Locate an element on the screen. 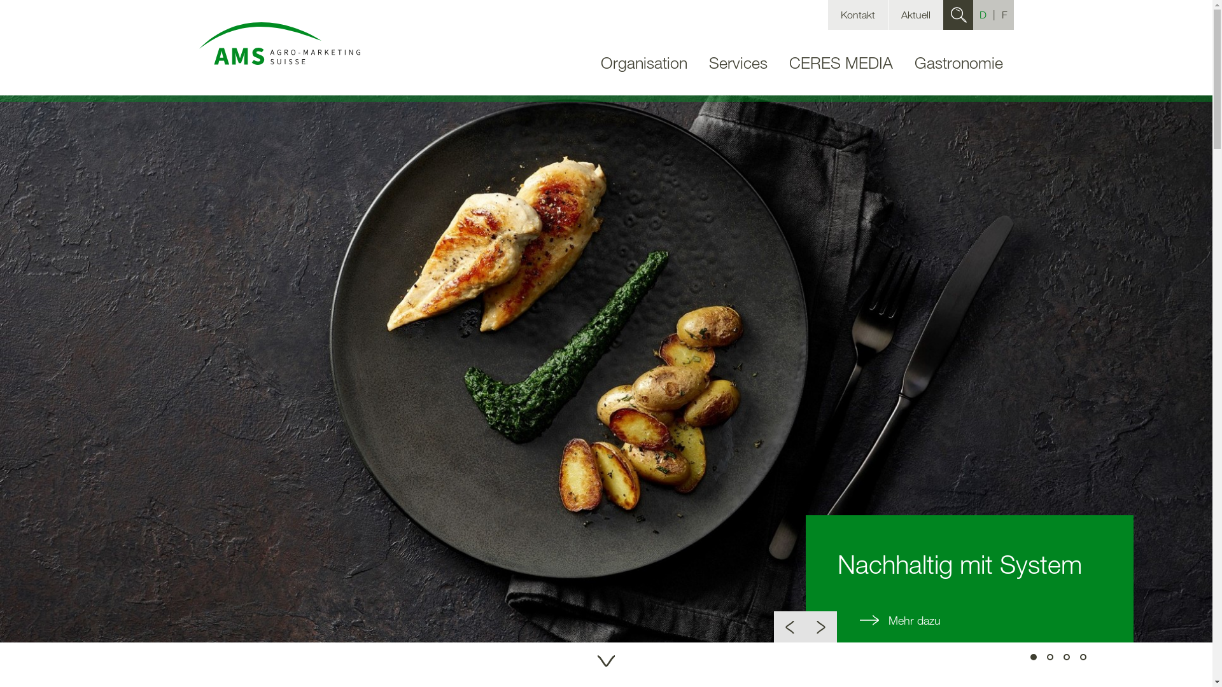  Gastronomie is located at coordinates (959, 72).